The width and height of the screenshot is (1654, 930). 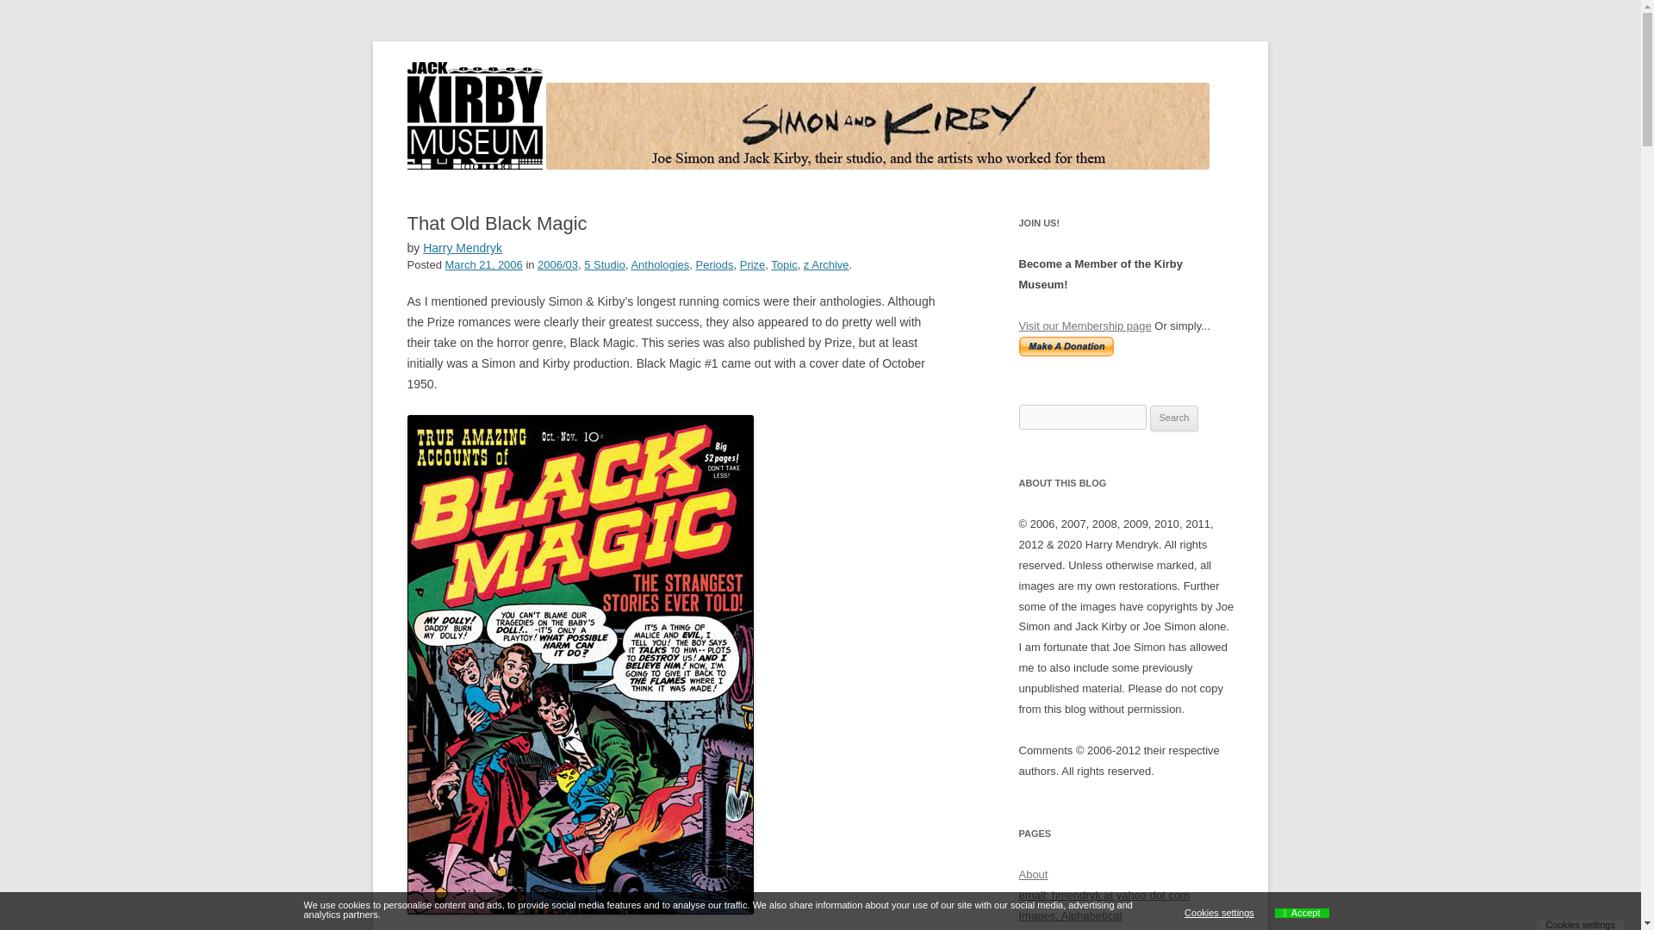 What do you see at coordinates (1104, 895) in the screenshot?
I see `email: hmendryk at yahoo dot com` at bounding box center [1104, 895].